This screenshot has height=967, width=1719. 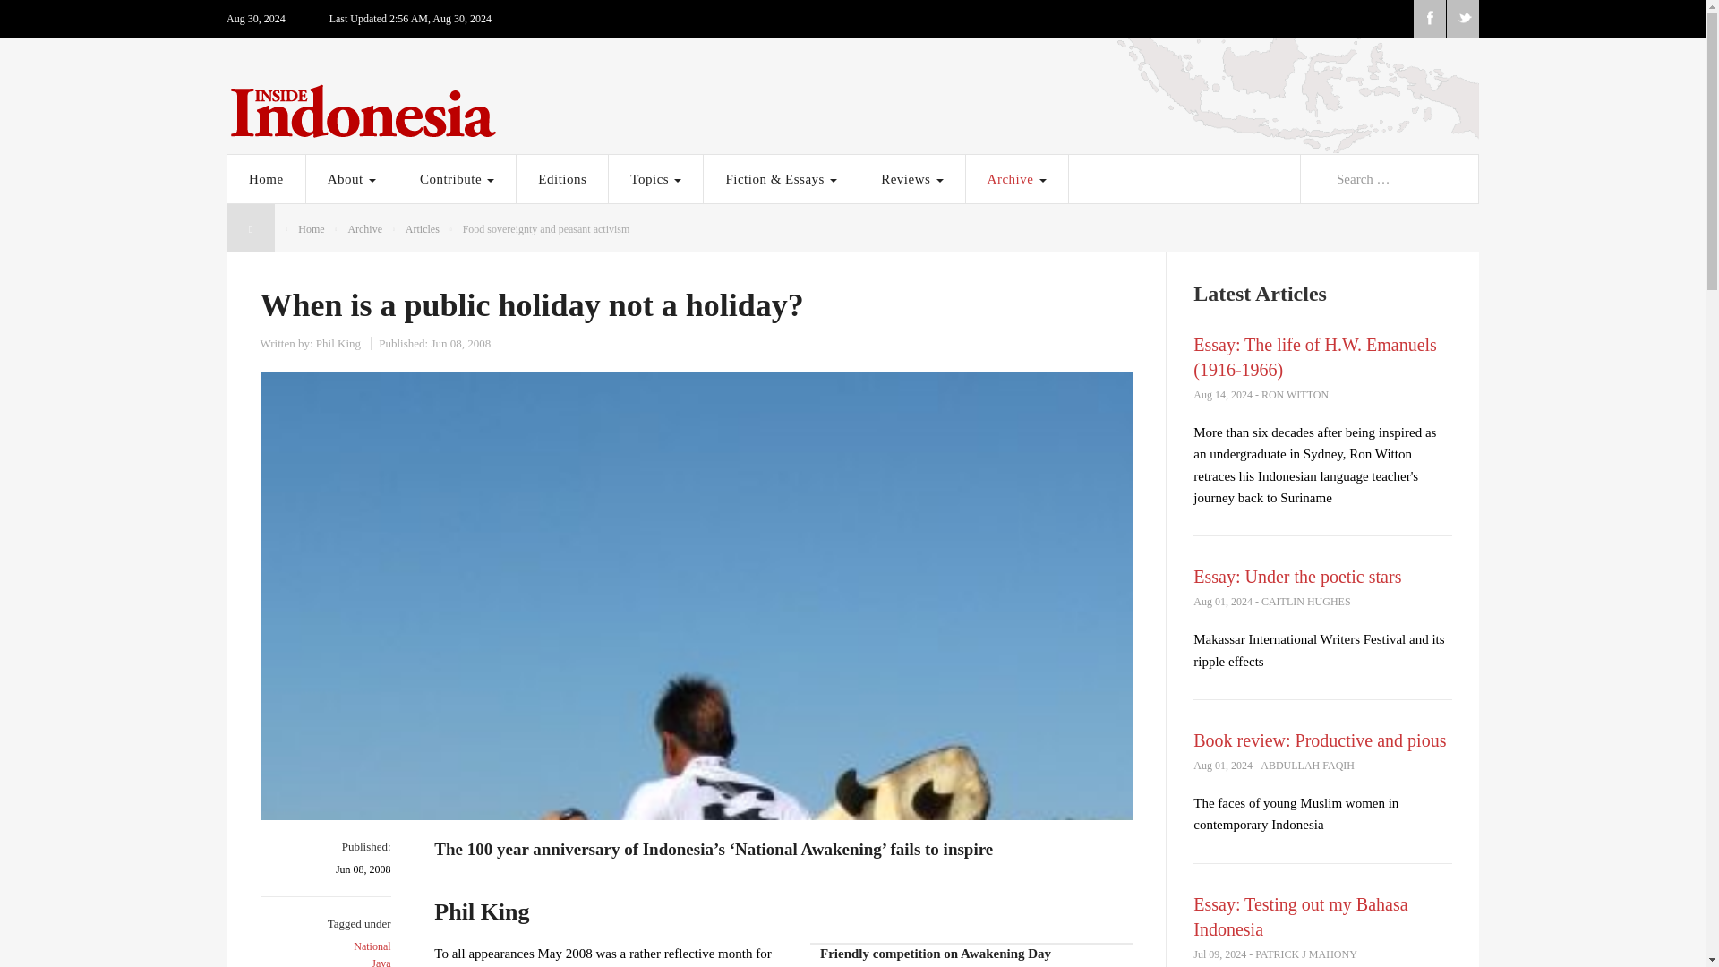 What do you see at coordinates (266, 178) in the screenshot?
I see `Home` at bounding box center [266, 178].